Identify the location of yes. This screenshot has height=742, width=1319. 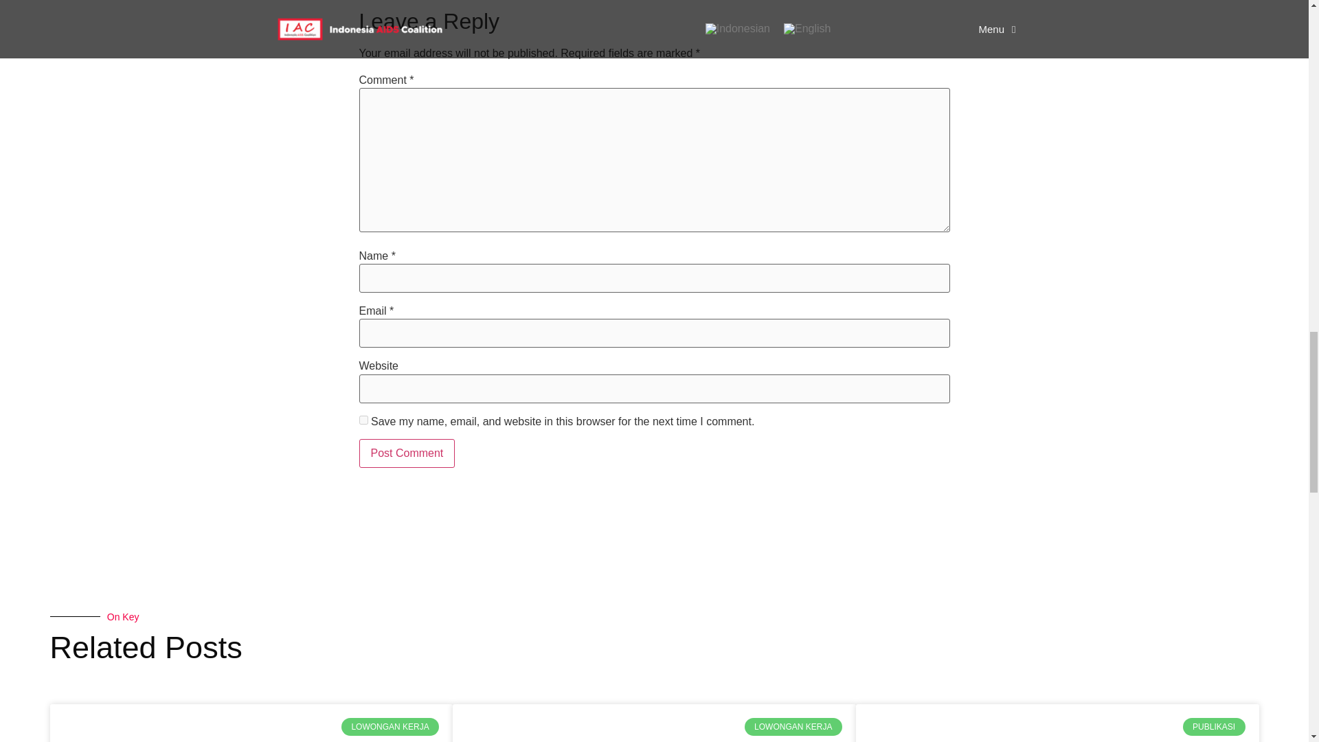
(363, 419).